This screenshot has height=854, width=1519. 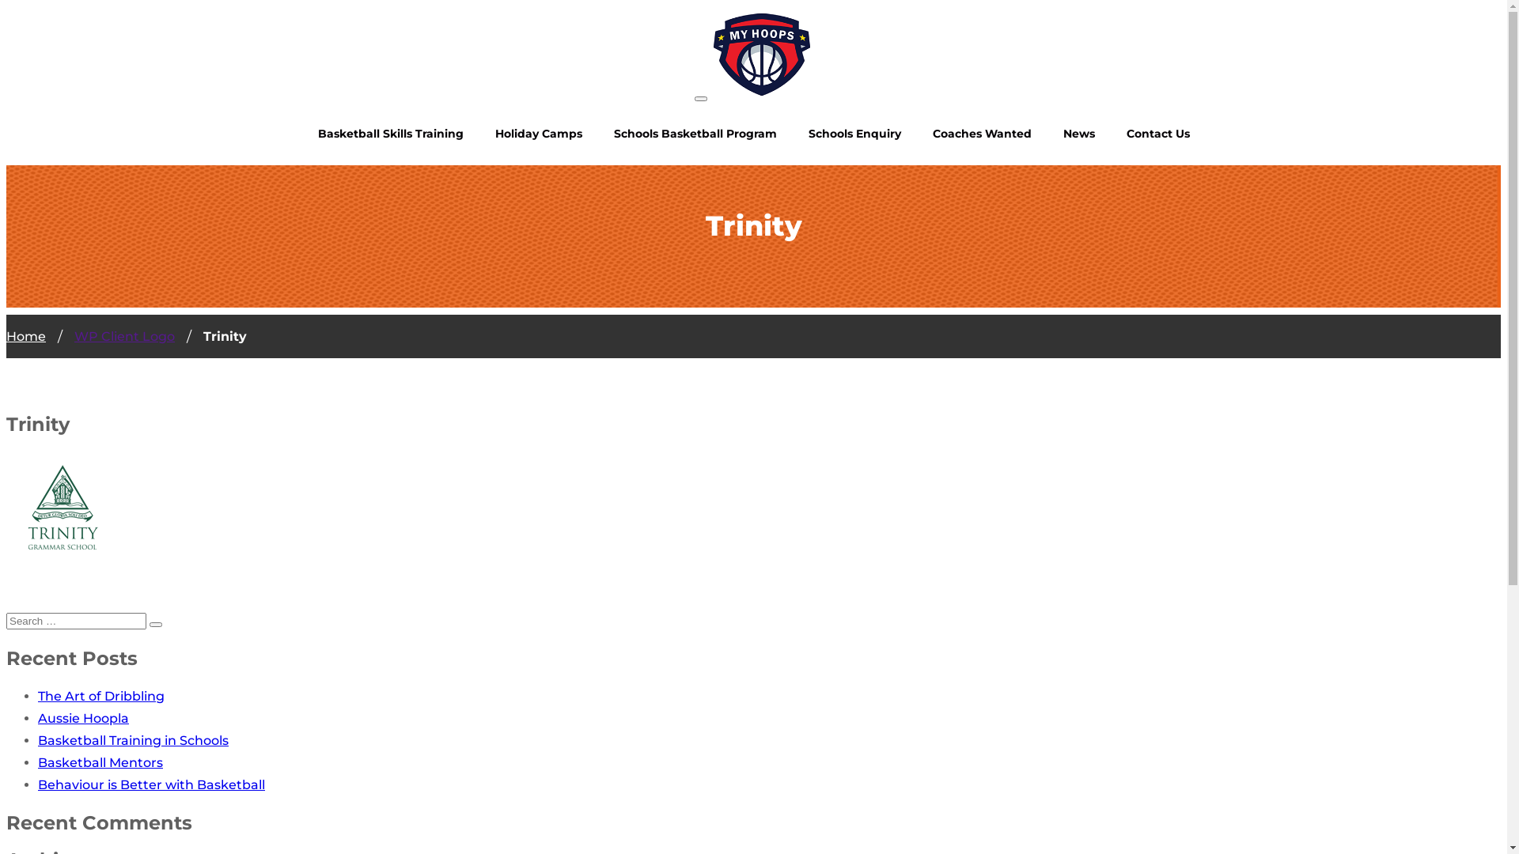 What do you see at coordinates (391, 134) in the screenshot?
I see `Basketball Skills Training` at bounding box center [391, 134].